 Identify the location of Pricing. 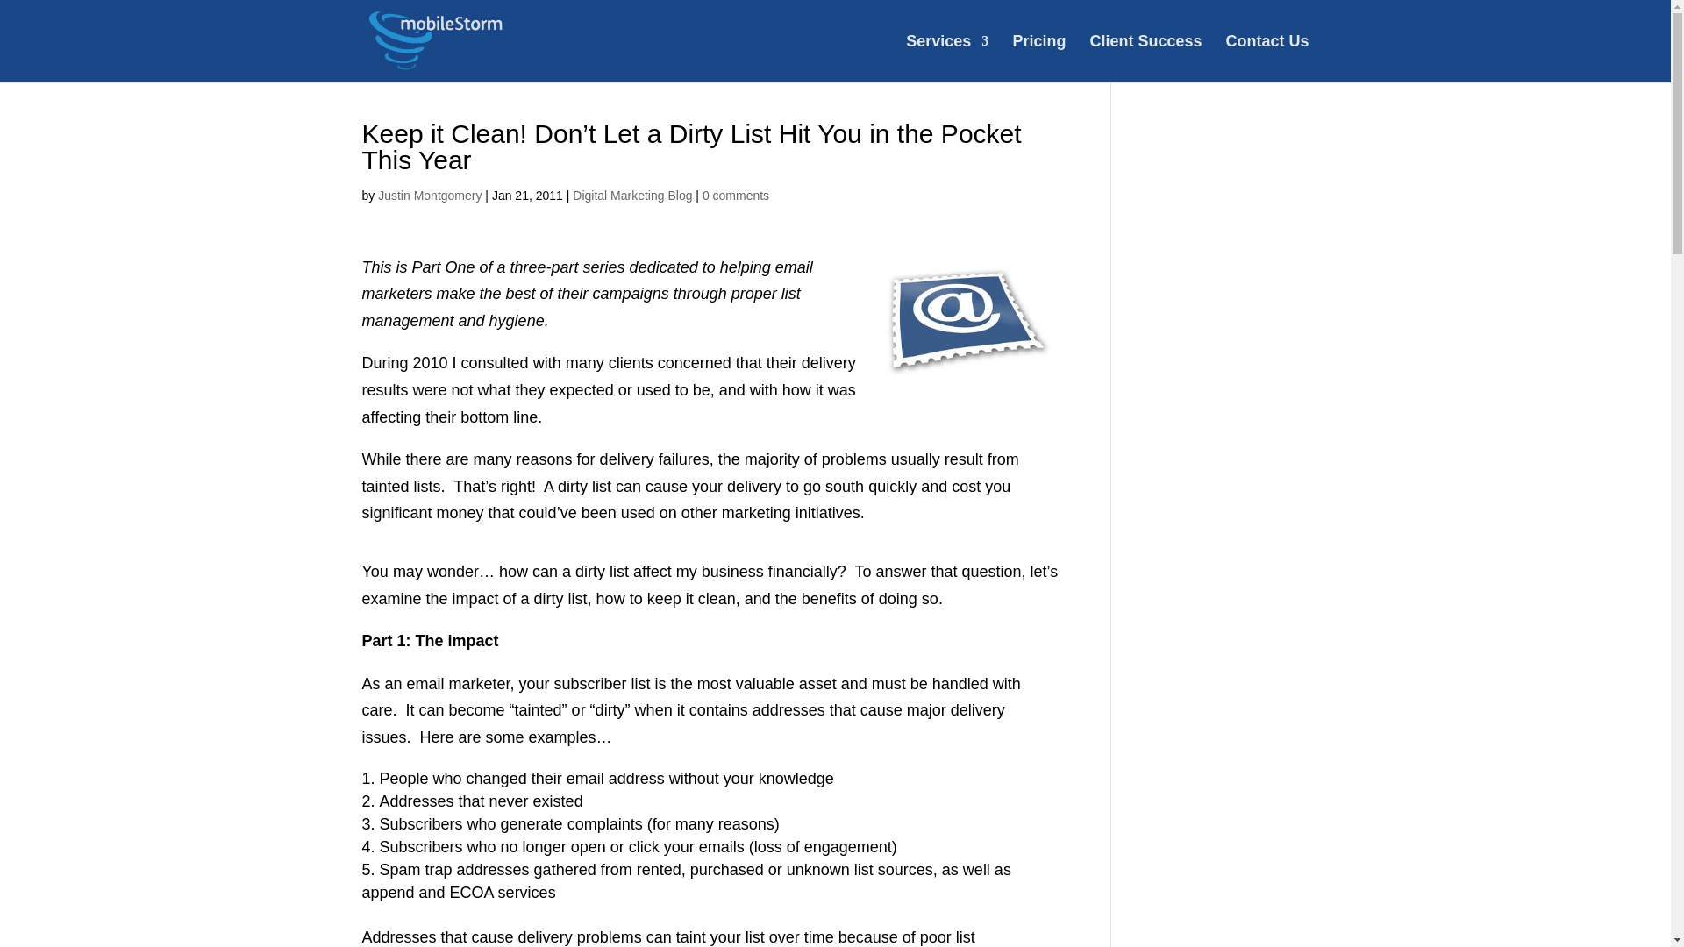
(1038, 58).